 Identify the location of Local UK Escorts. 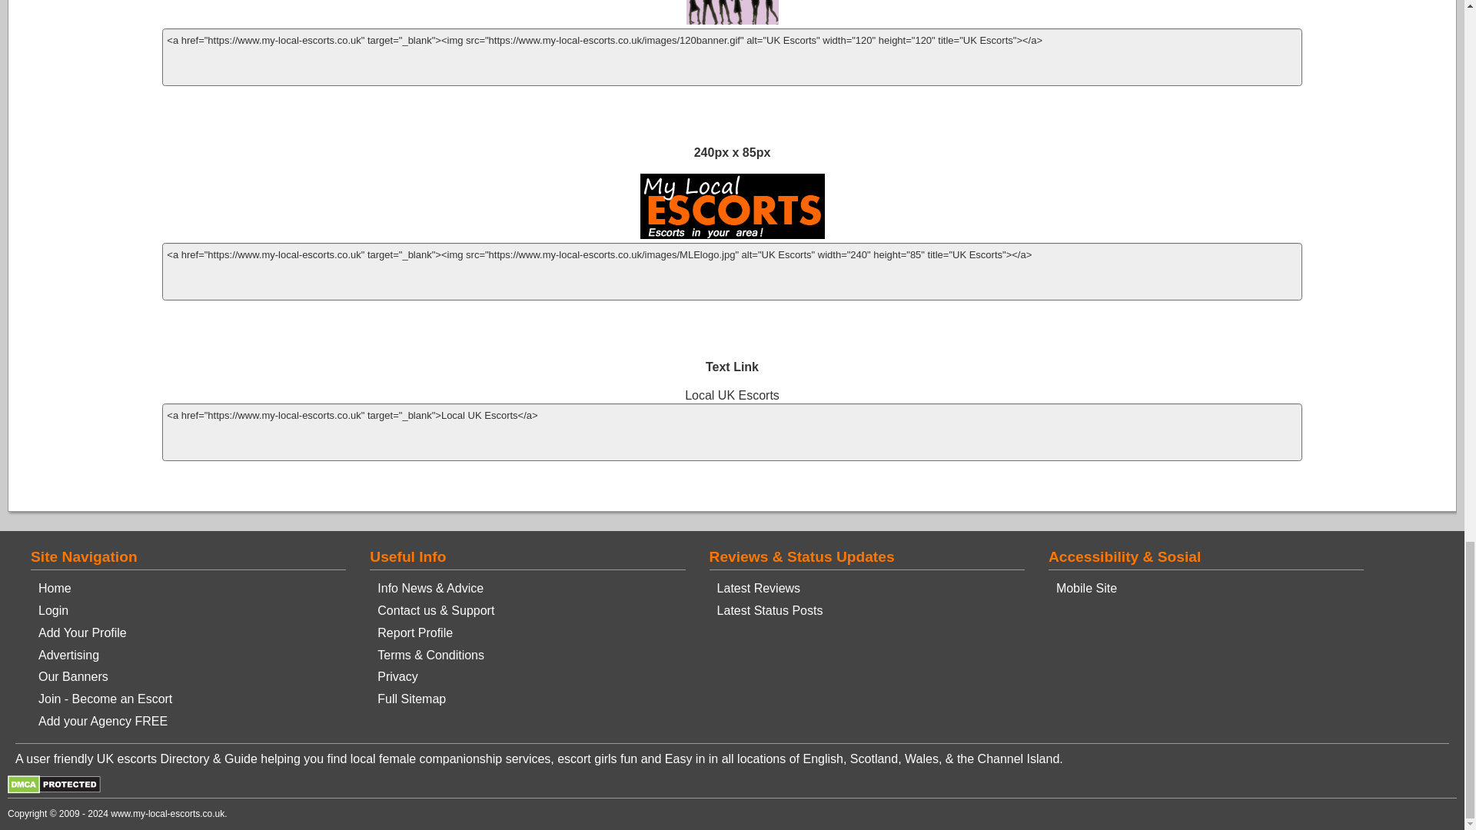
(732, 394).